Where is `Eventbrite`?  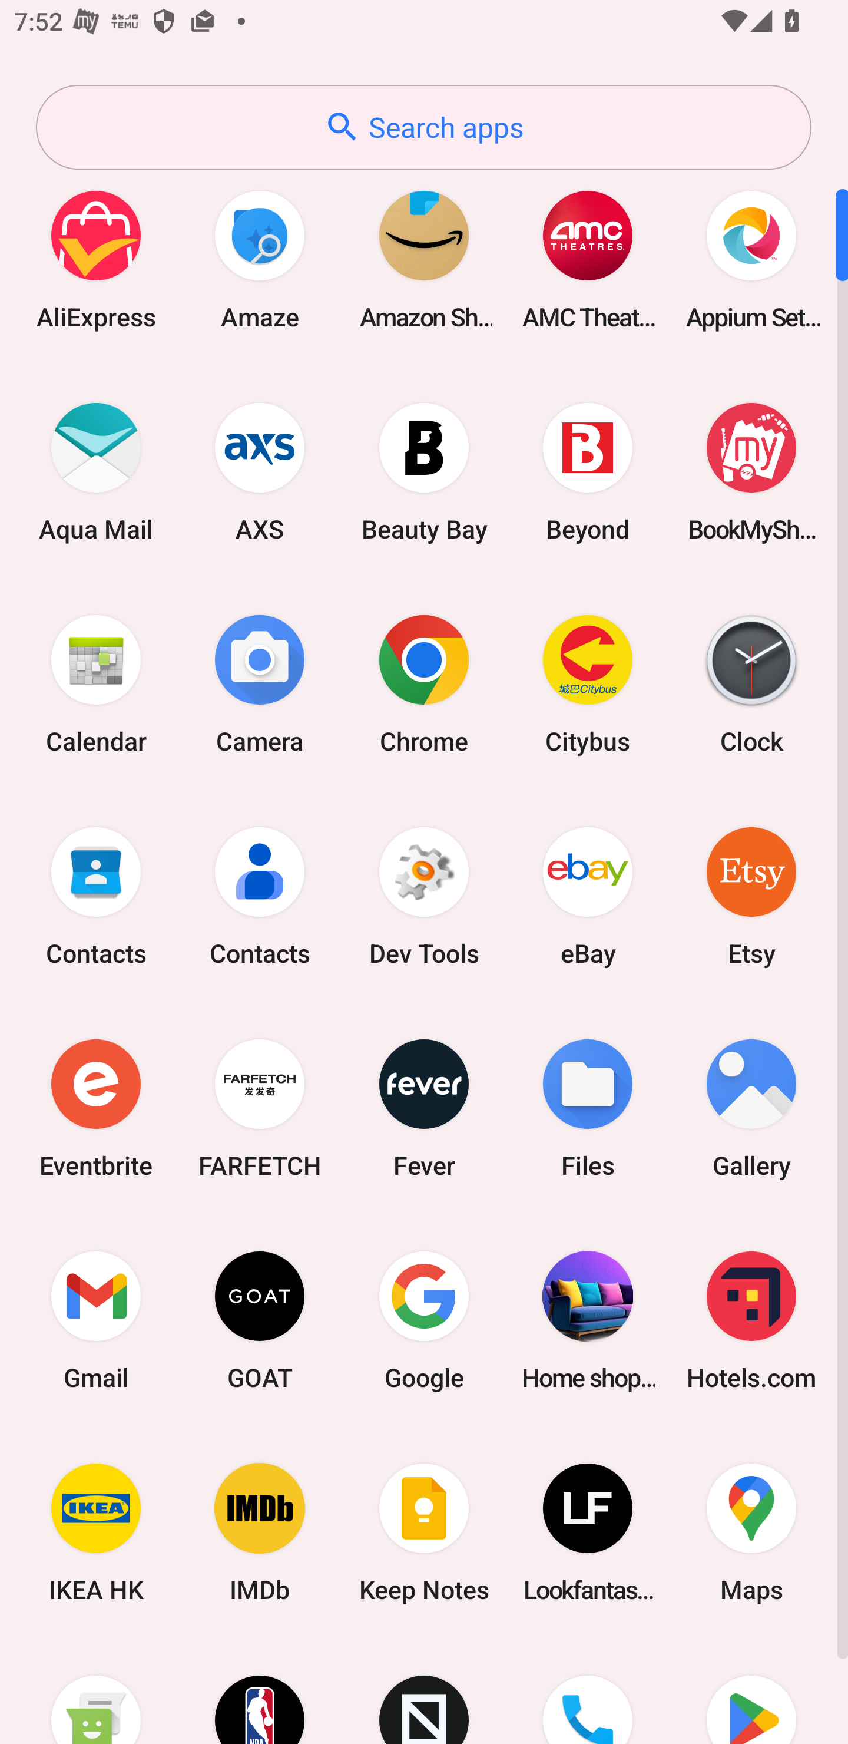
Eventbrite is located at coordinates (96, 1108).